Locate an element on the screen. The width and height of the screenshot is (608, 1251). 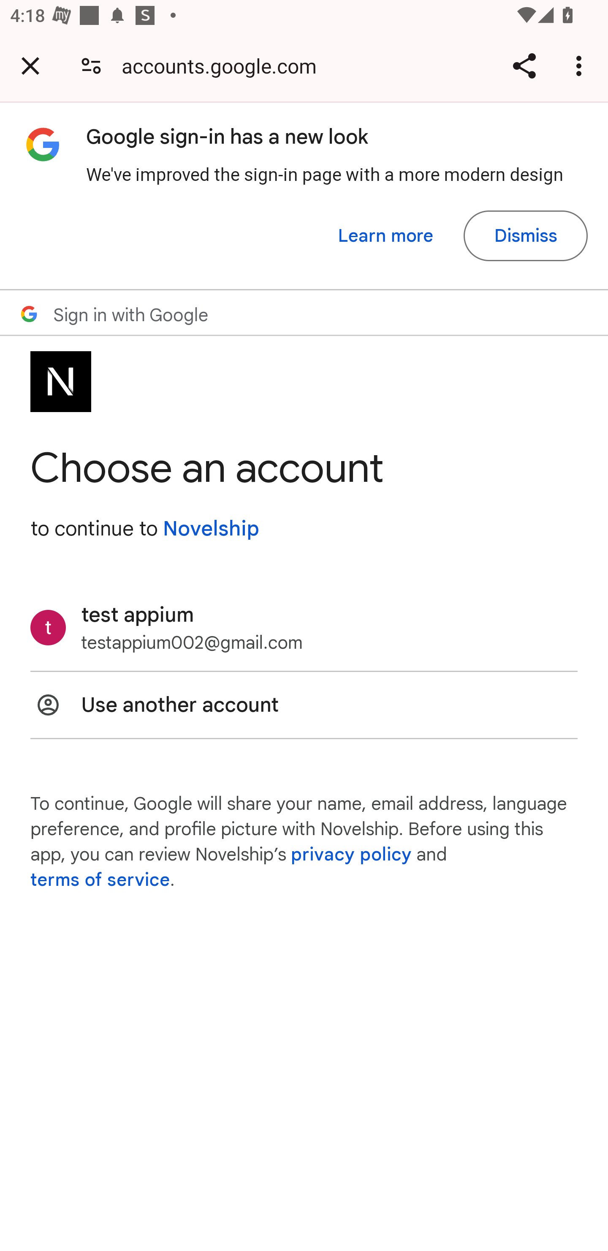
accounts.google.com is located at coordinates (224, 65).